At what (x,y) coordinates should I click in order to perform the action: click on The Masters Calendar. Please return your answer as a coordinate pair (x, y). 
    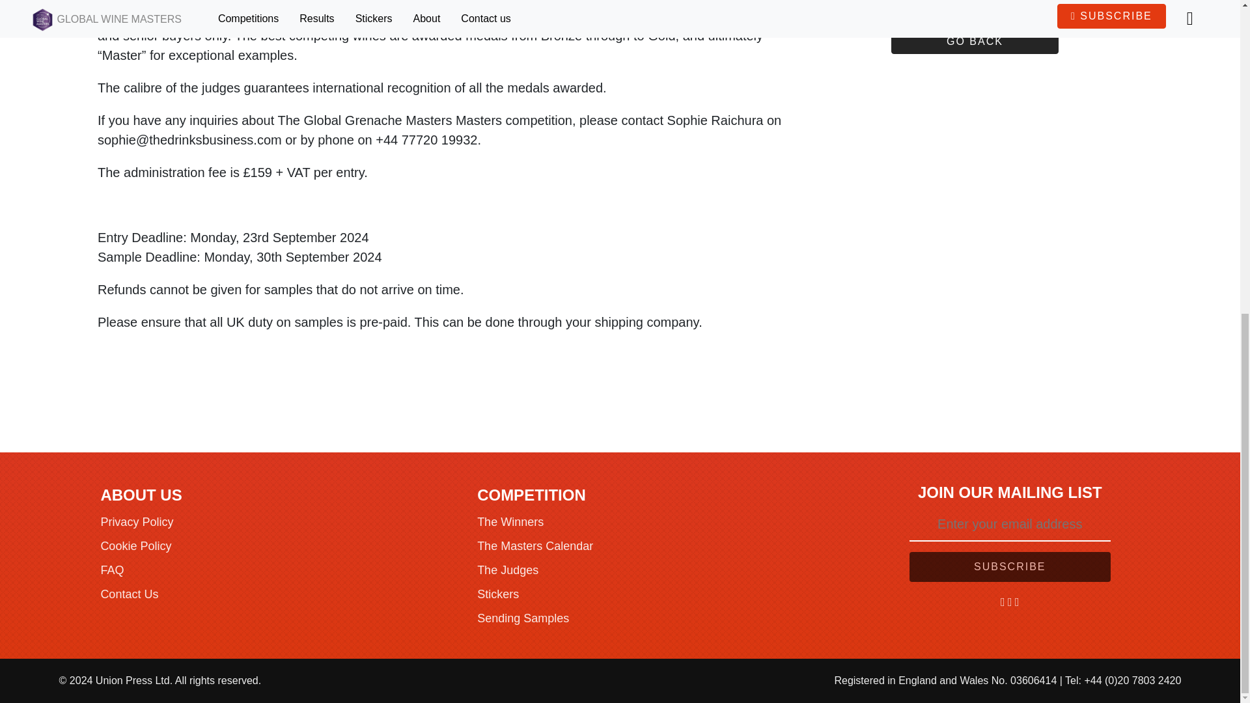
    Looking at the image, I should click on (535, 545).